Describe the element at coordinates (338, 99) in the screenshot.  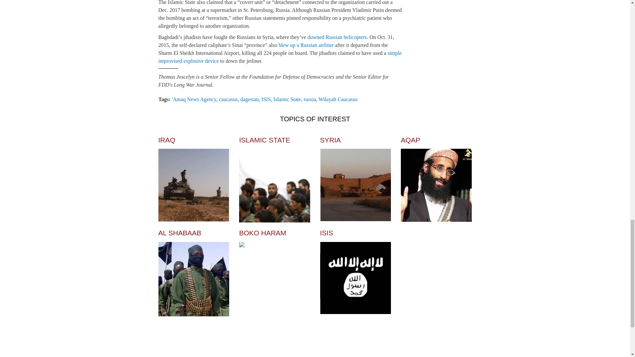
I see `Wilayah Caucasus` at that location.